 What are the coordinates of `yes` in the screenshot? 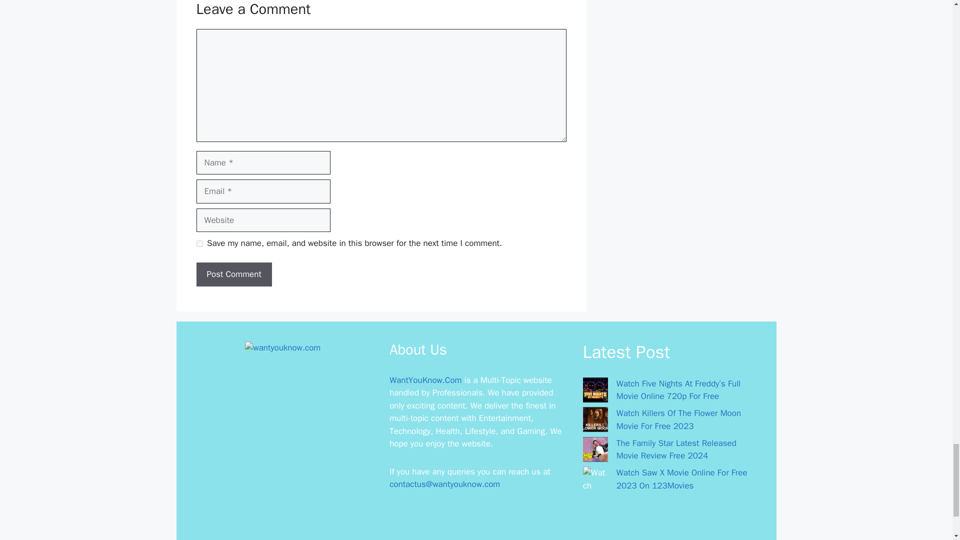 It's located at (199, 243).